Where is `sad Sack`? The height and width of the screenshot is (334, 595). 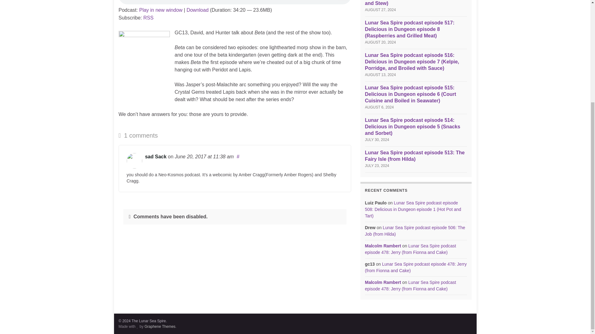 sad Sack is located at coordinates (156, 156).